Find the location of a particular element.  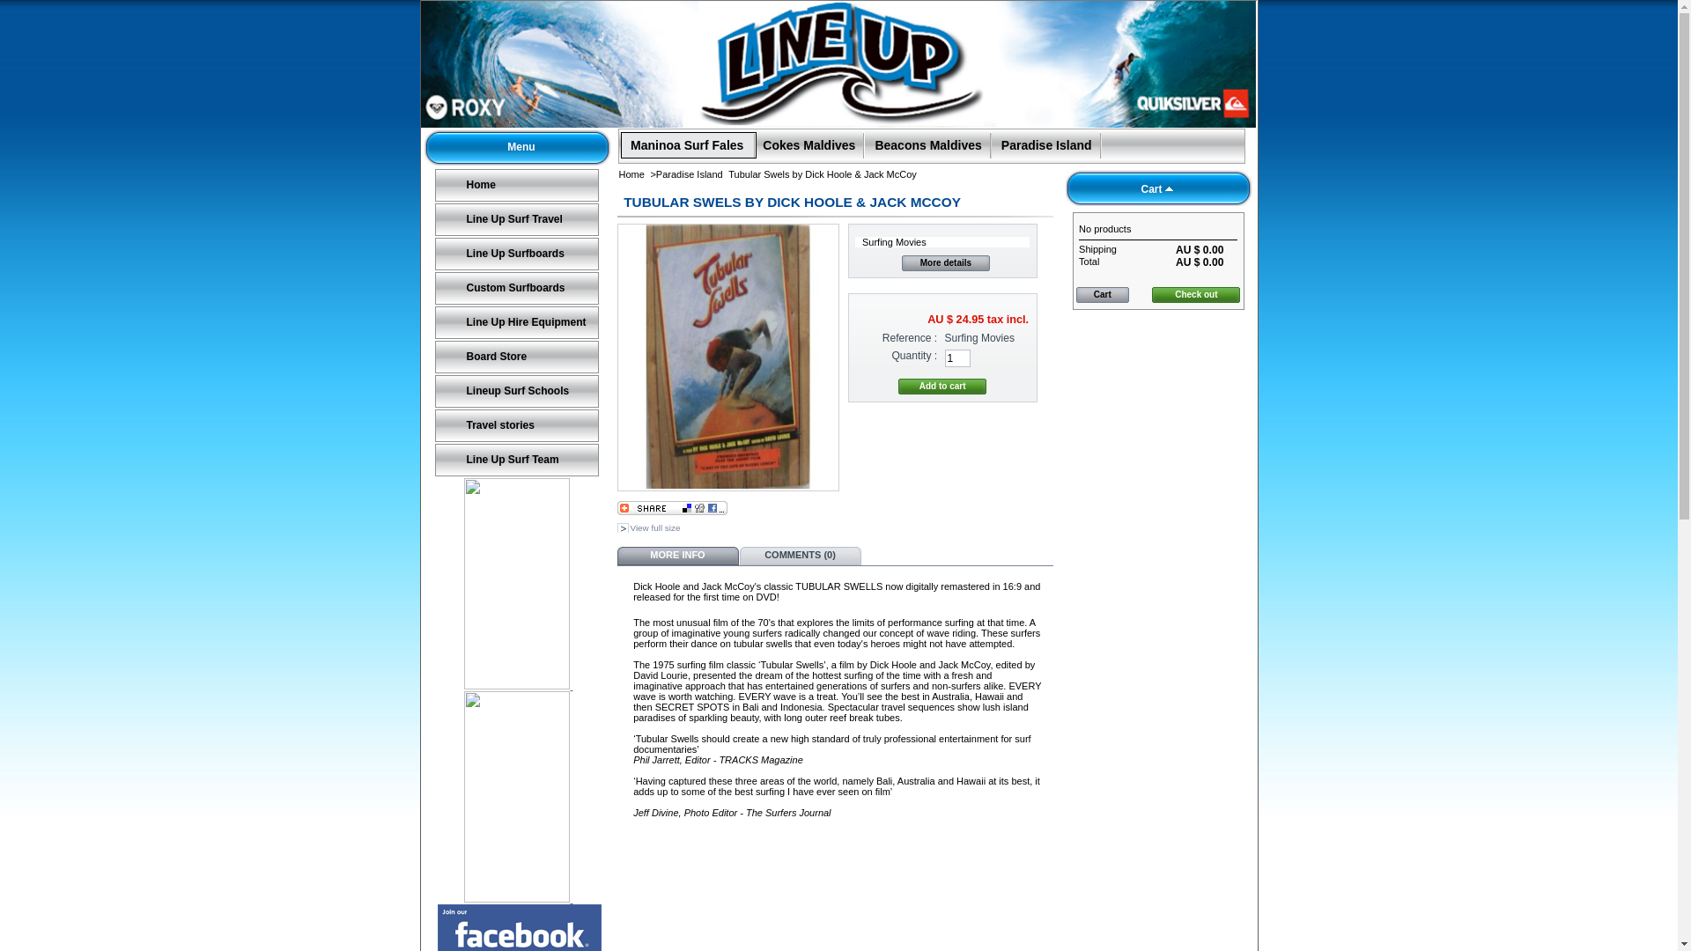

Cart is located at coordinates (1151, 189).